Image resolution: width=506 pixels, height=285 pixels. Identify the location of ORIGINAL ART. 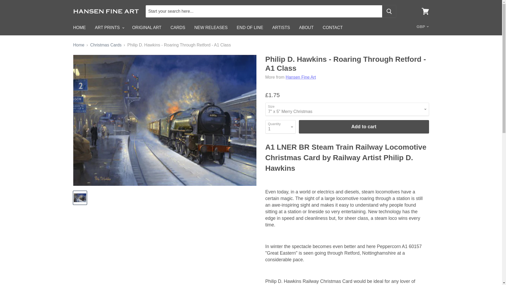
(147, 28).